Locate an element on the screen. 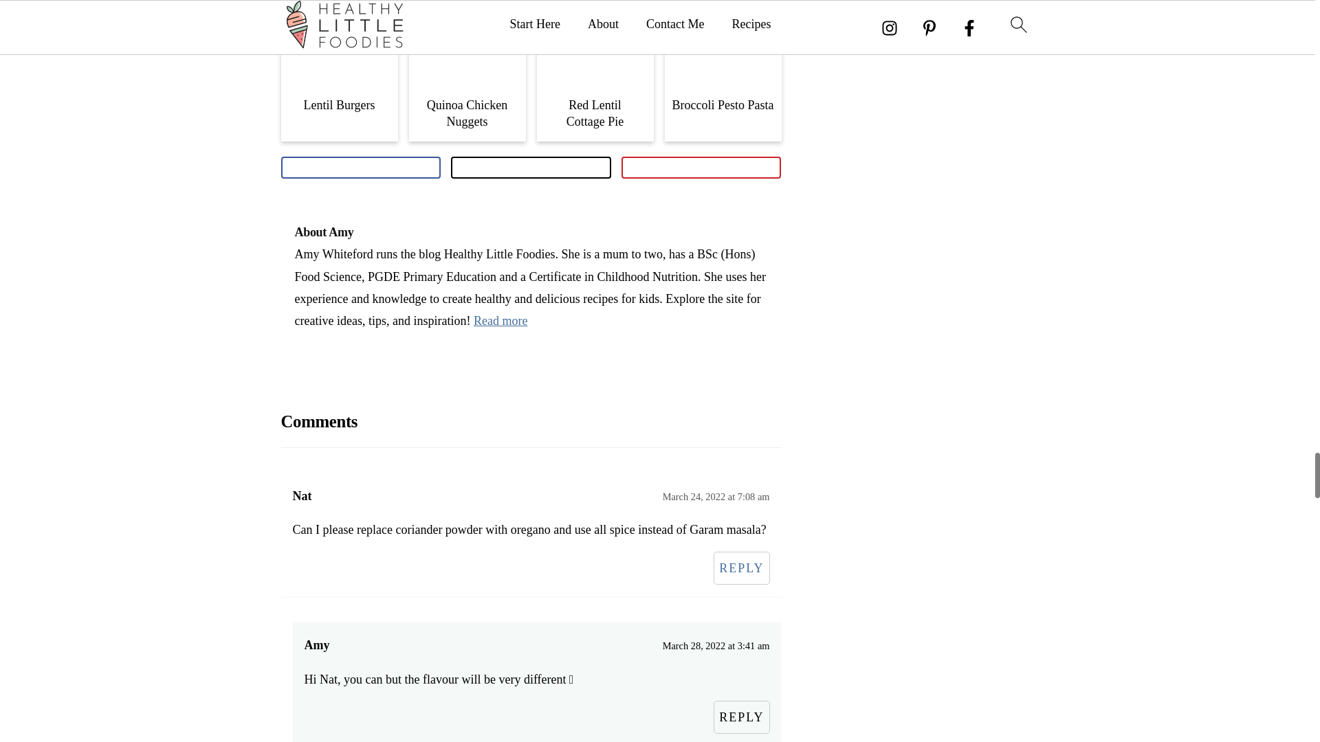  Share on X is located at coordinates (531, 168).